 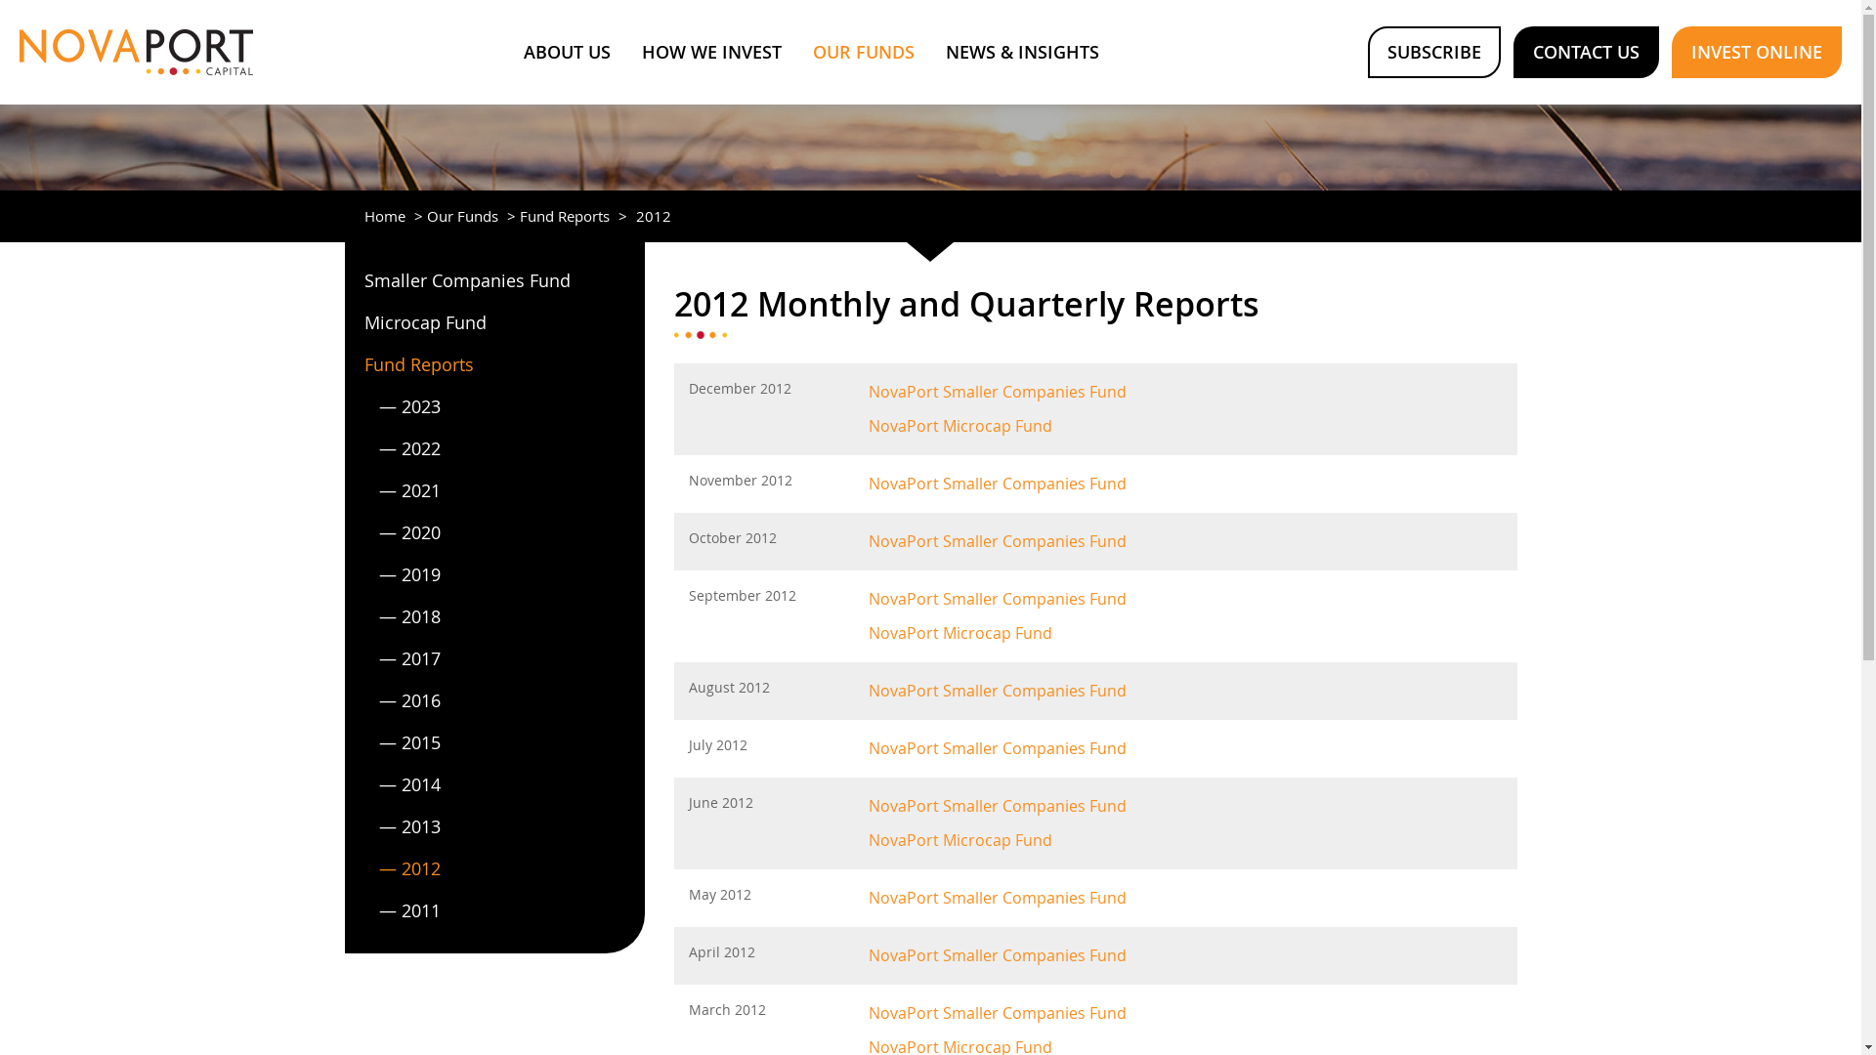 What do you see at coordinates (494, 736) in the screenshot?
I see `2015` at bounding box center [494, 736].